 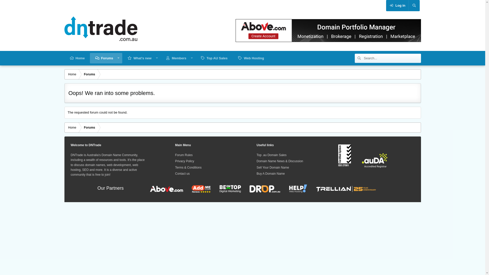 What do you see at coordinates (271, 155) in the screenshot?
I see `Top .au Domain Sales` at bounding box center [271, 155].